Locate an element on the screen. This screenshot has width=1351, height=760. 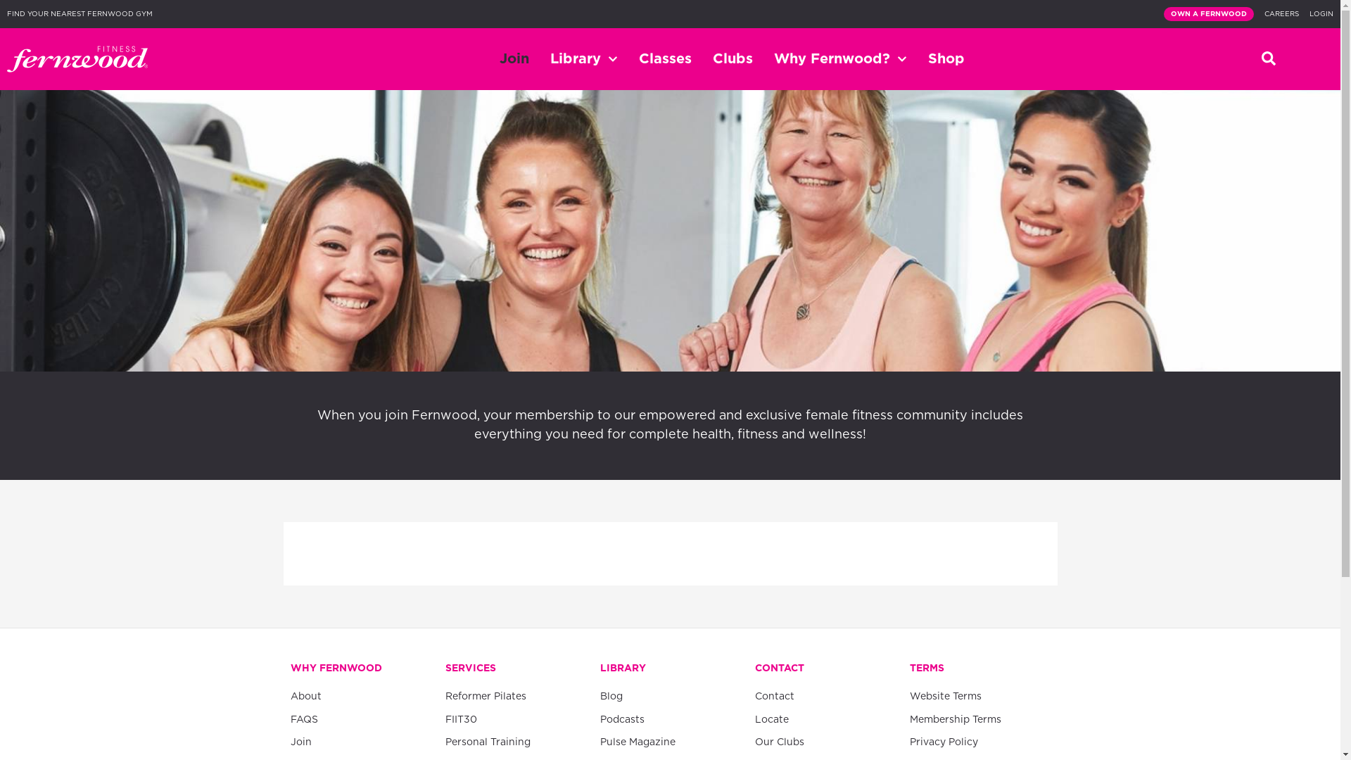
LOGIN is located at coordinates (1321, 14).